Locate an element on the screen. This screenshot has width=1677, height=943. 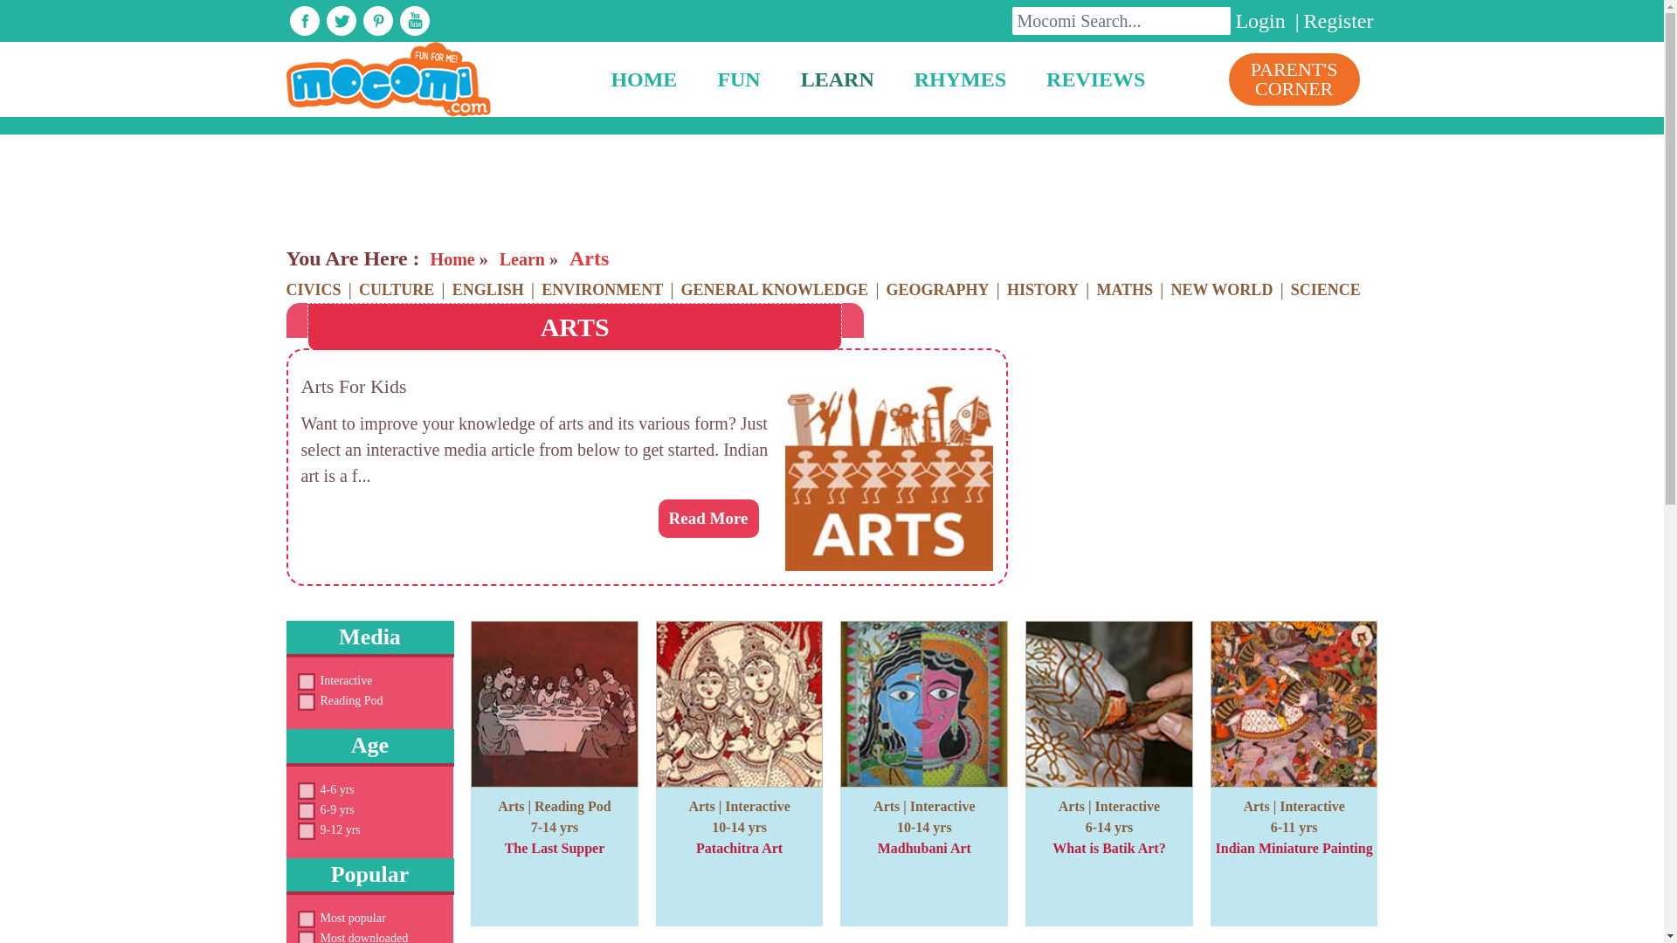
Environment Category is located at coordinates (602, 290).